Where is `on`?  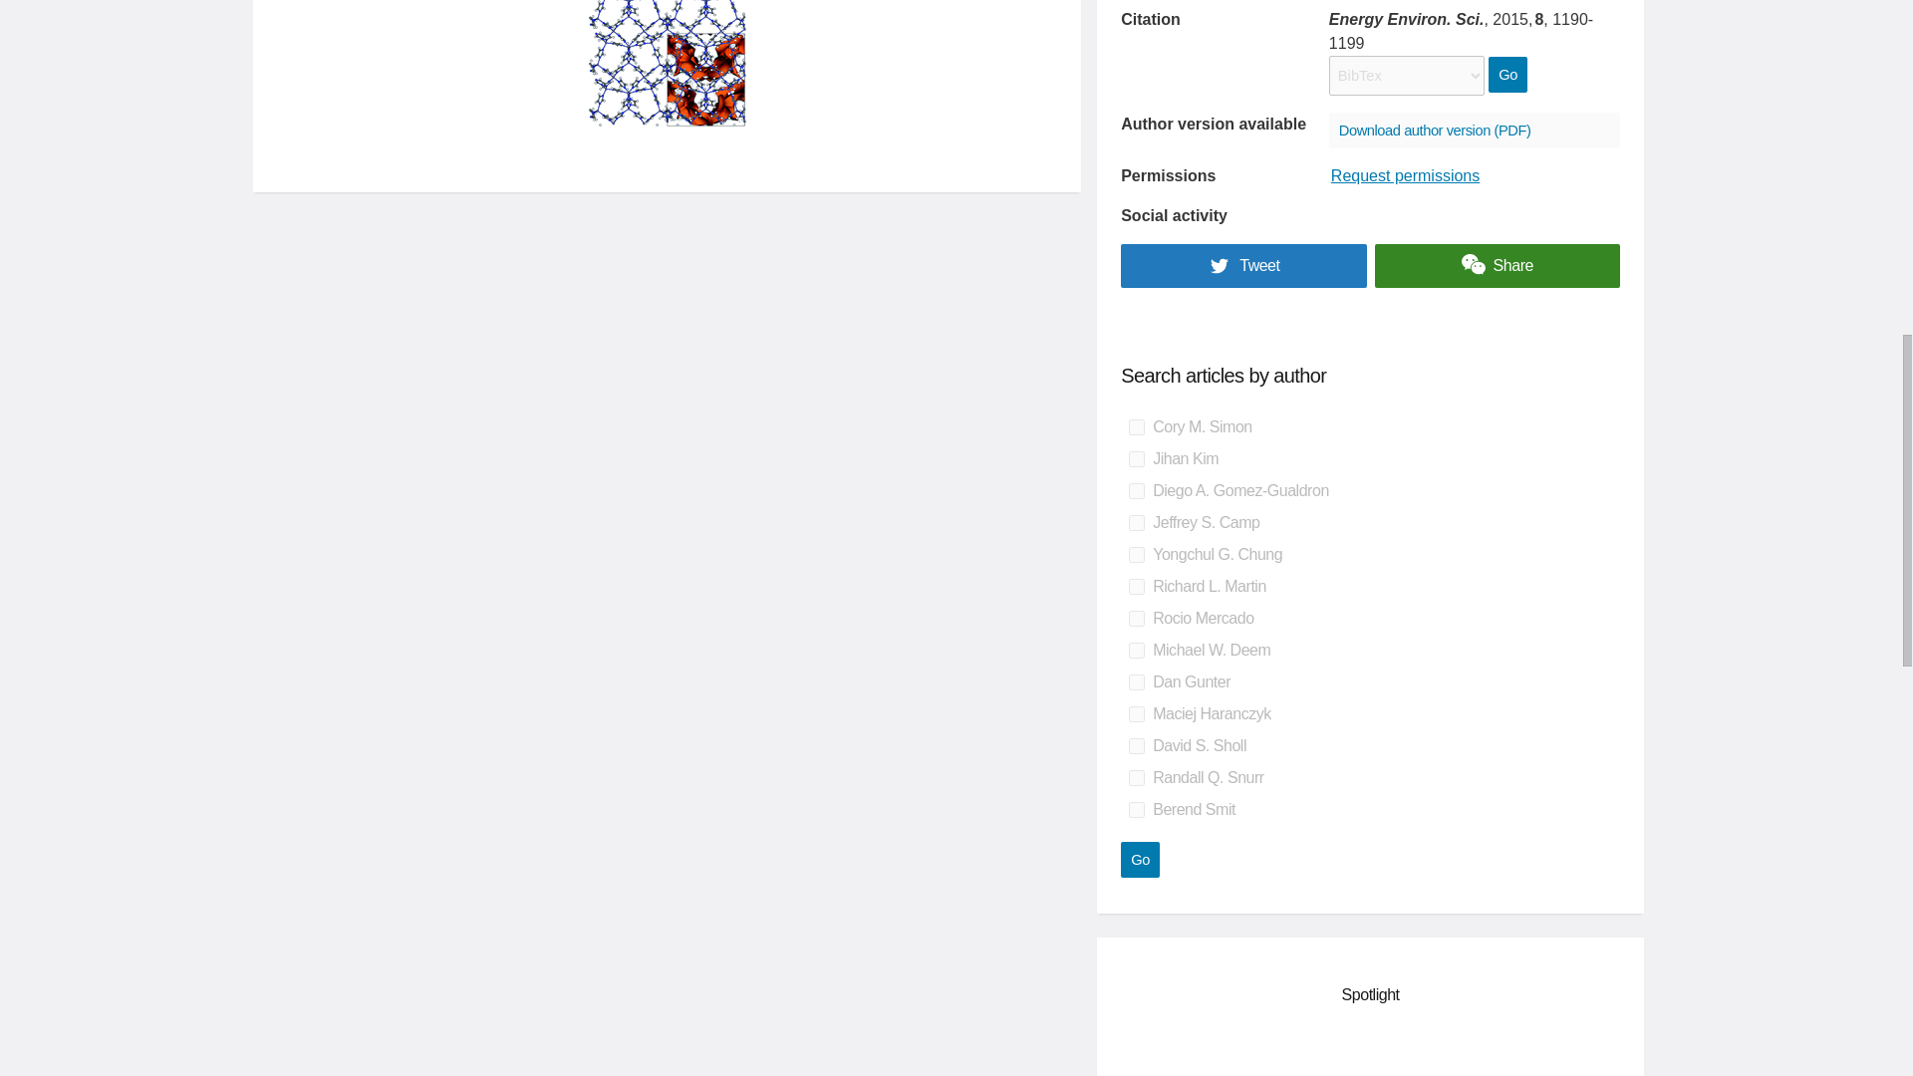
on is located at coordinates (1136, 427).